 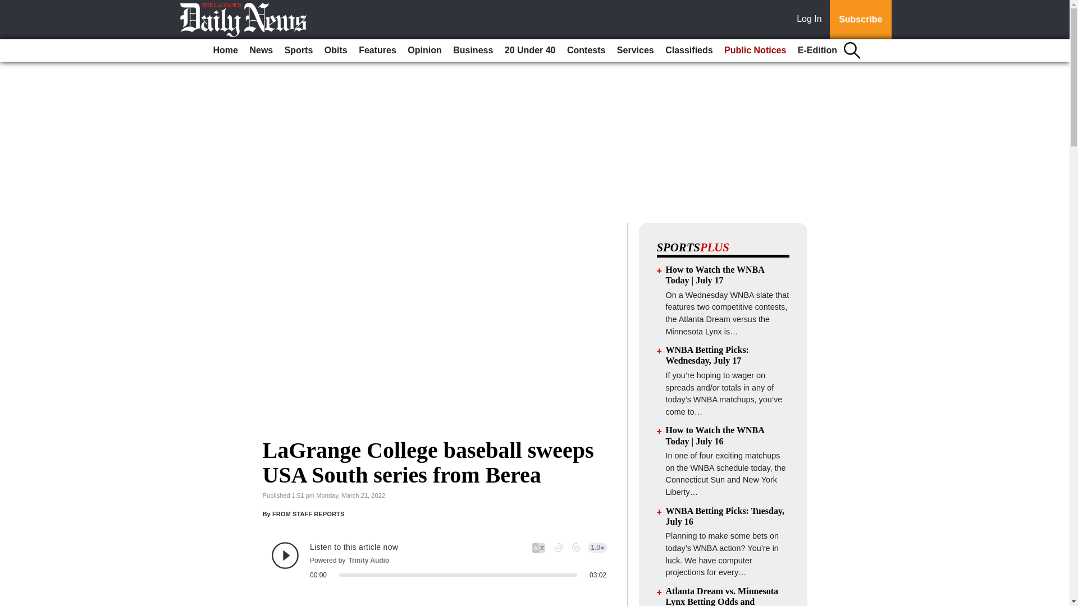 What do you see at coordinates (860, 20) in the screenshot?
I see `Subscribe` at bounding box center [860, 20].